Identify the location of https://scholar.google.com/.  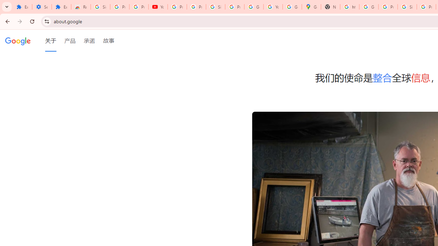
(350, 7).